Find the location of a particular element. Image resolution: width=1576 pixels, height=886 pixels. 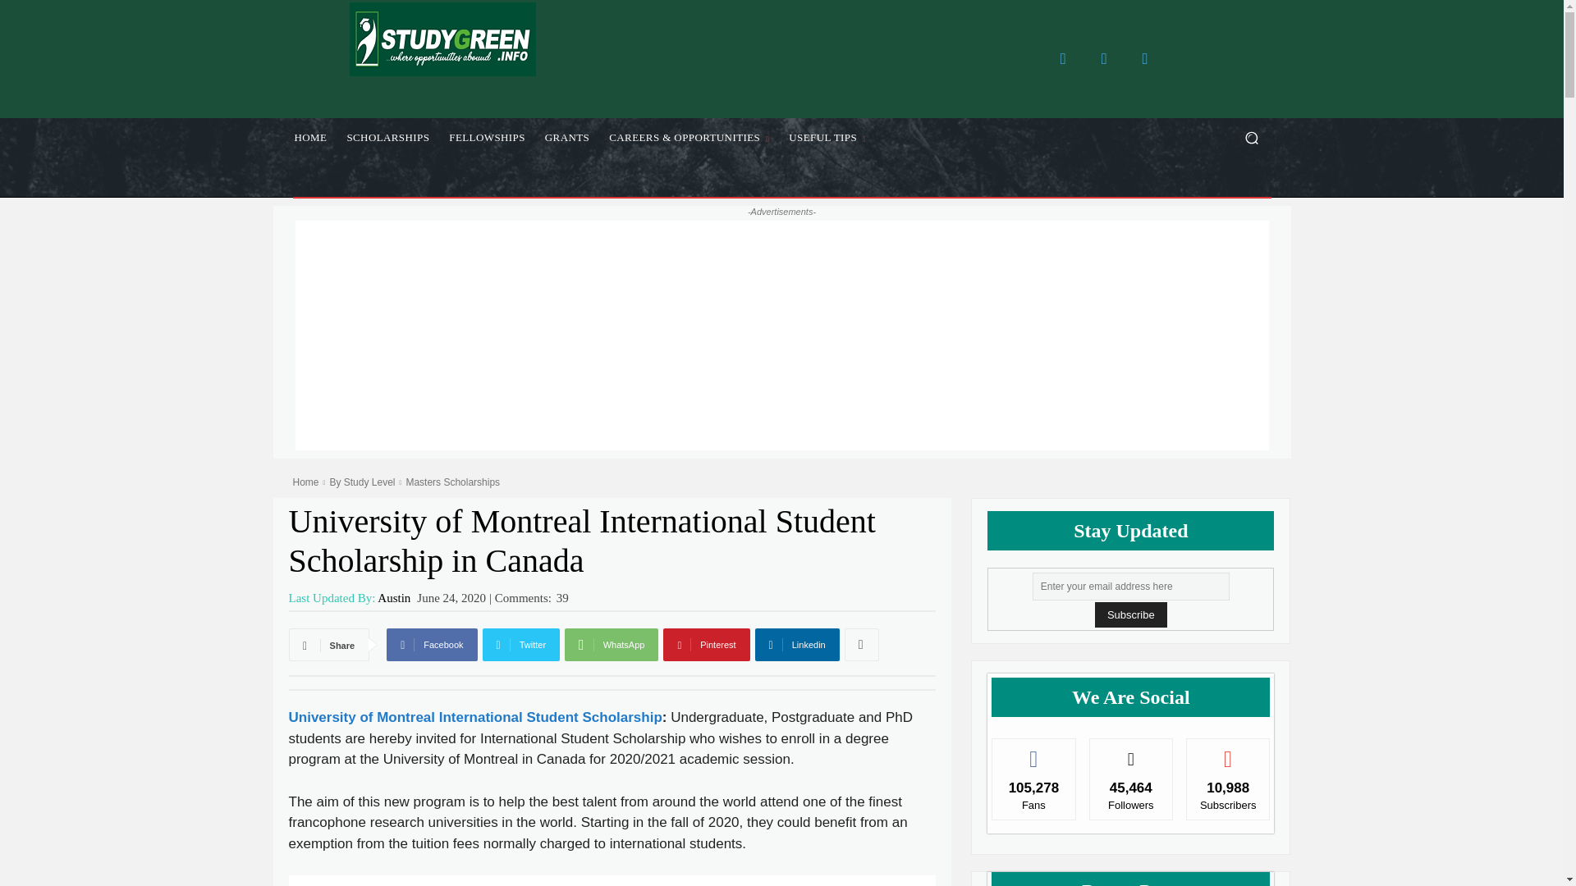

Pinterest is located at coordinates (706, 644).